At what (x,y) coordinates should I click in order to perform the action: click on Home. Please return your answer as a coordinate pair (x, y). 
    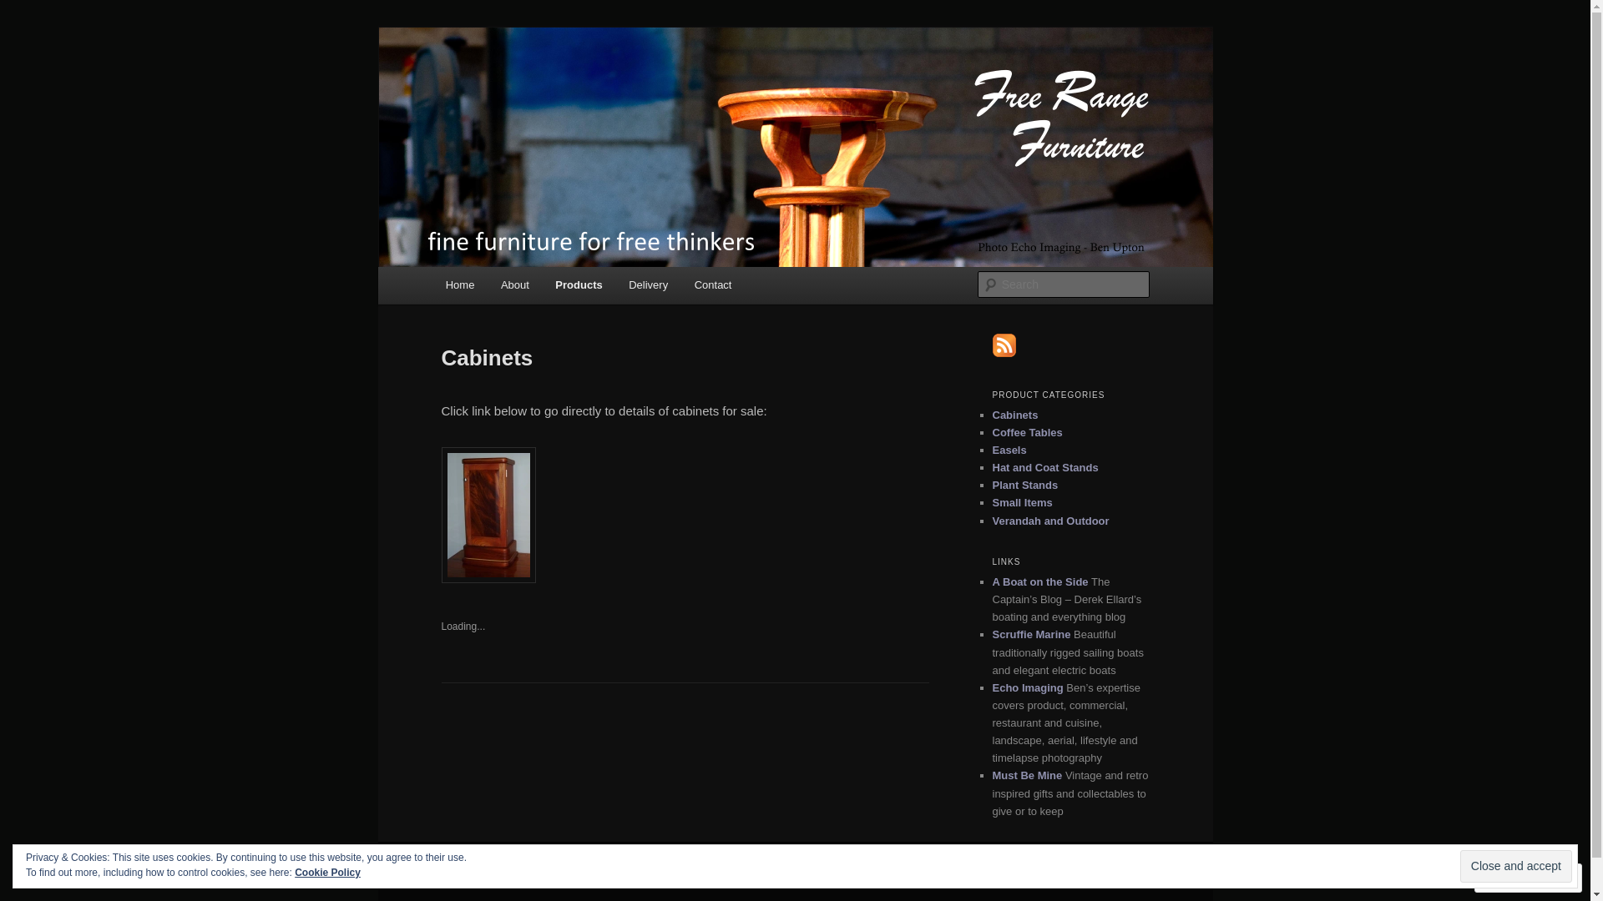
    Looking at the image, I should click on (460, 285).